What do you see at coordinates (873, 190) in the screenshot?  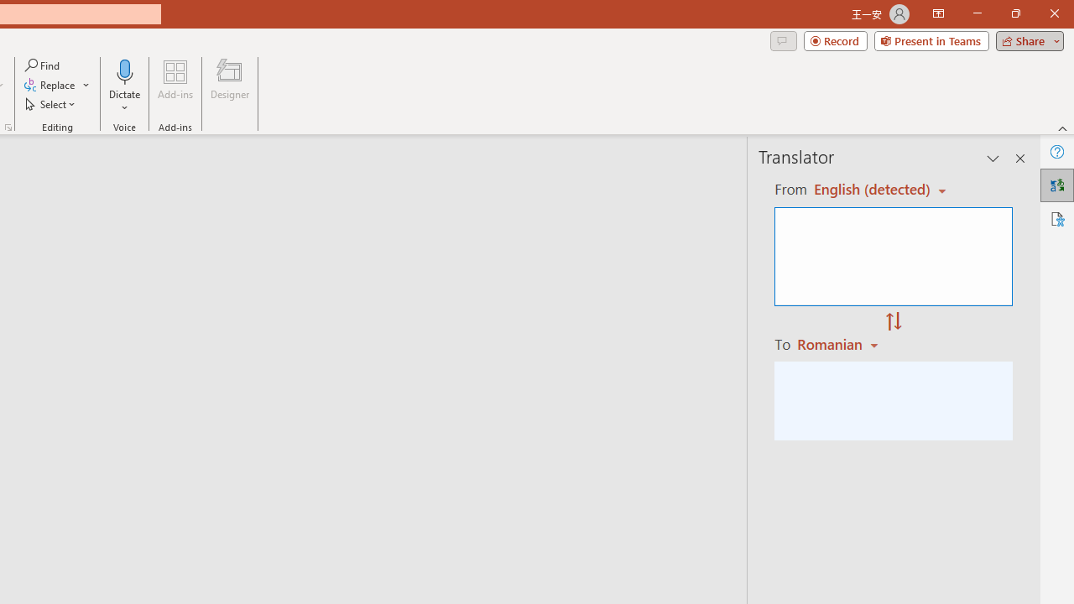 I see `Czech (detected)` at bounding box center [873, 190].